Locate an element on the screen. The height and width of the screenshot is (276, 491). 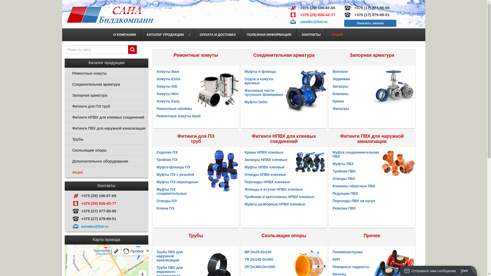
sanabc@list.ru is located at coordinates (314, 21).